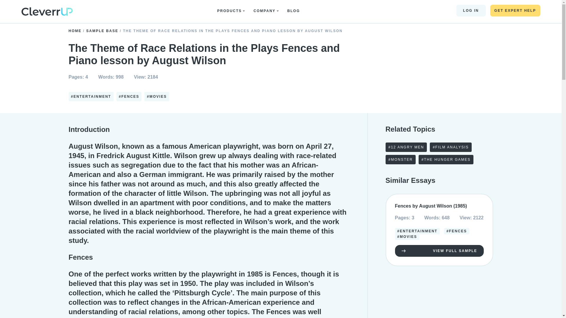 This screenshot has width=566, height=318. Describe the element at coordinates (471, 11) in the screenshot. I see `LOG IN` at that location.